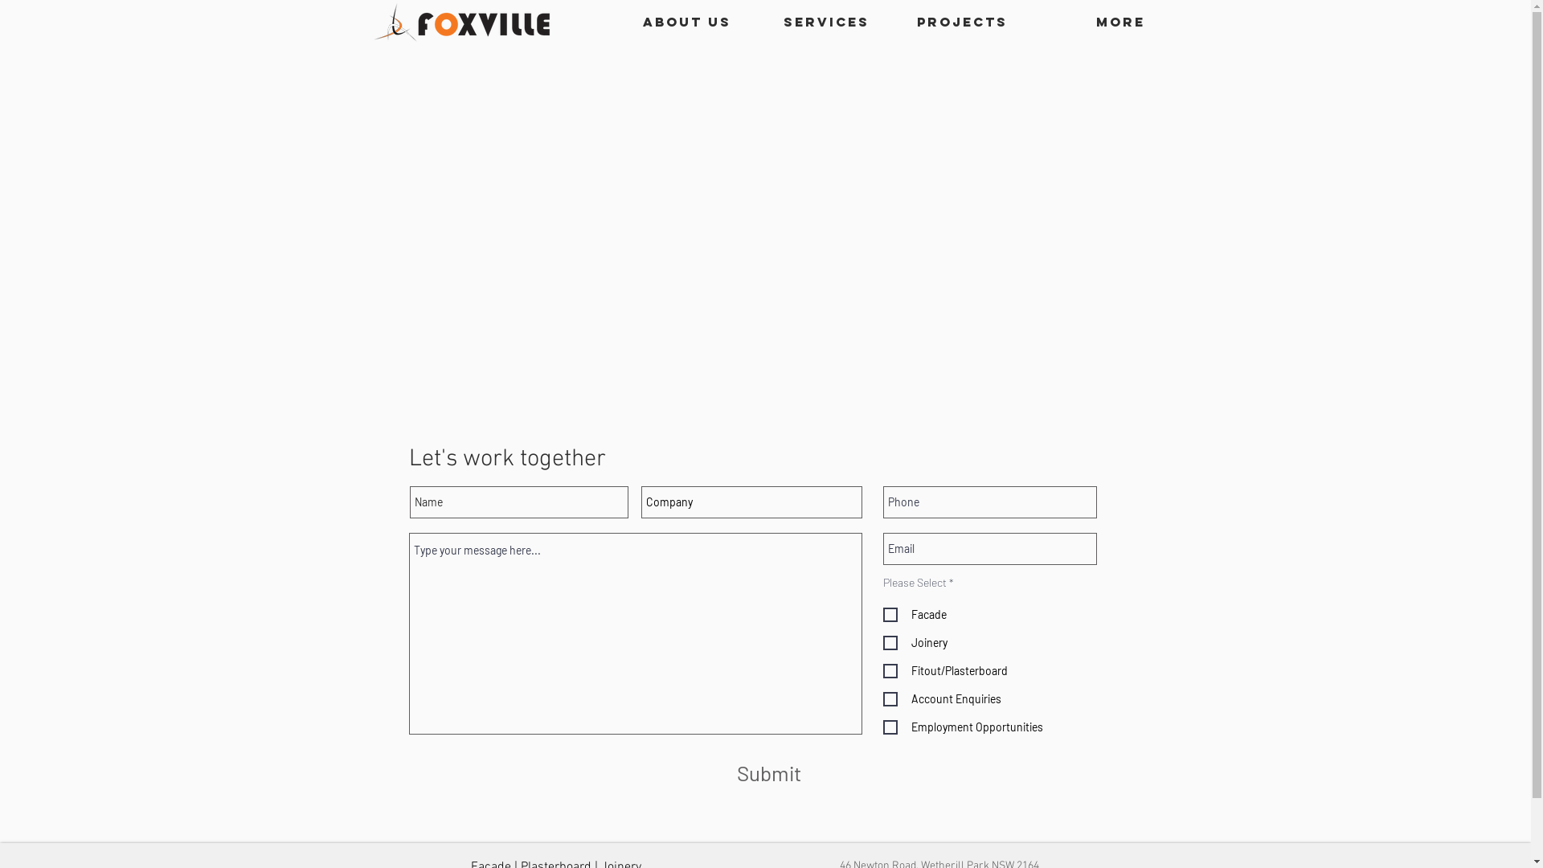 The width and height of the screenshot is (1543, 868). Describe the element at coordinates (768, 773) in the screenshot. I see `Submit` at that location.